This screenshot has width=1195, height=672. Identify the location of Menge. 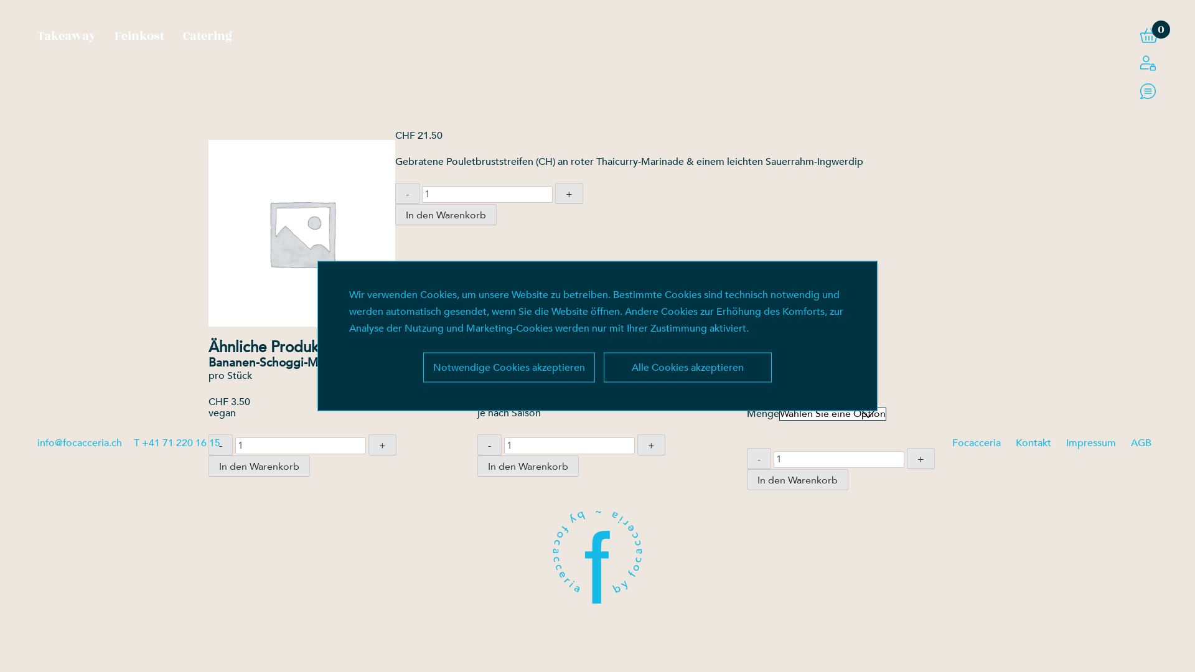
(839, 459).